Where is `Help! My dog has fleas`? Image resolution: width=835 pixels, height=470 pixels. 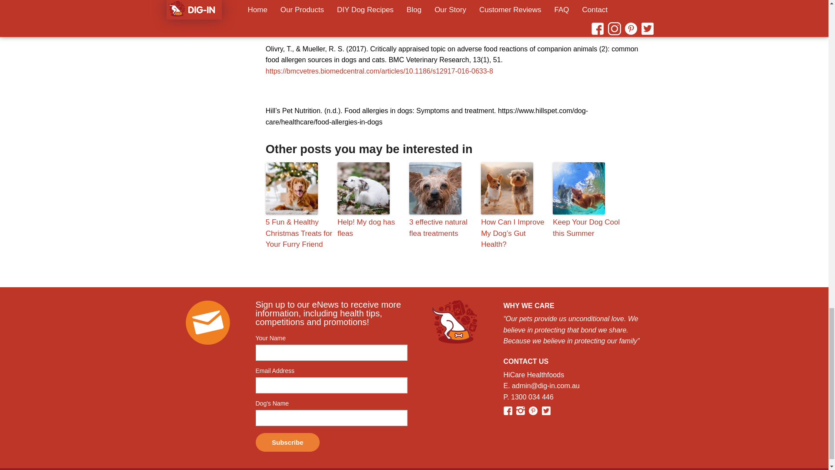 Help! My dog has fleas is located at coordinates (371, 227).